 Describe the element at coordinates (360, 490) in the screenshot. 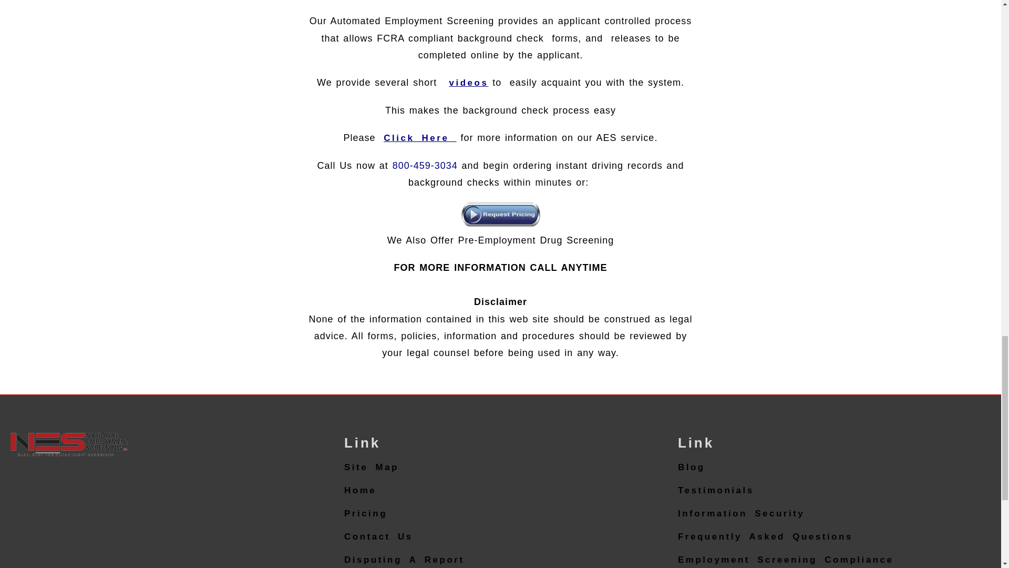

I see `Home` at that location.